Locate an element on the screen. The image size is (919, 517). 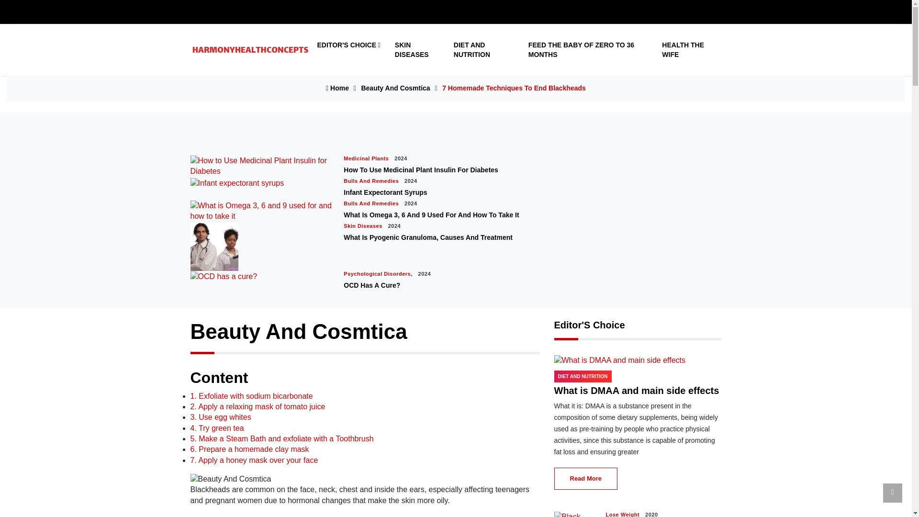
OCD Has A Cure? is located at coordinates (371, 285).